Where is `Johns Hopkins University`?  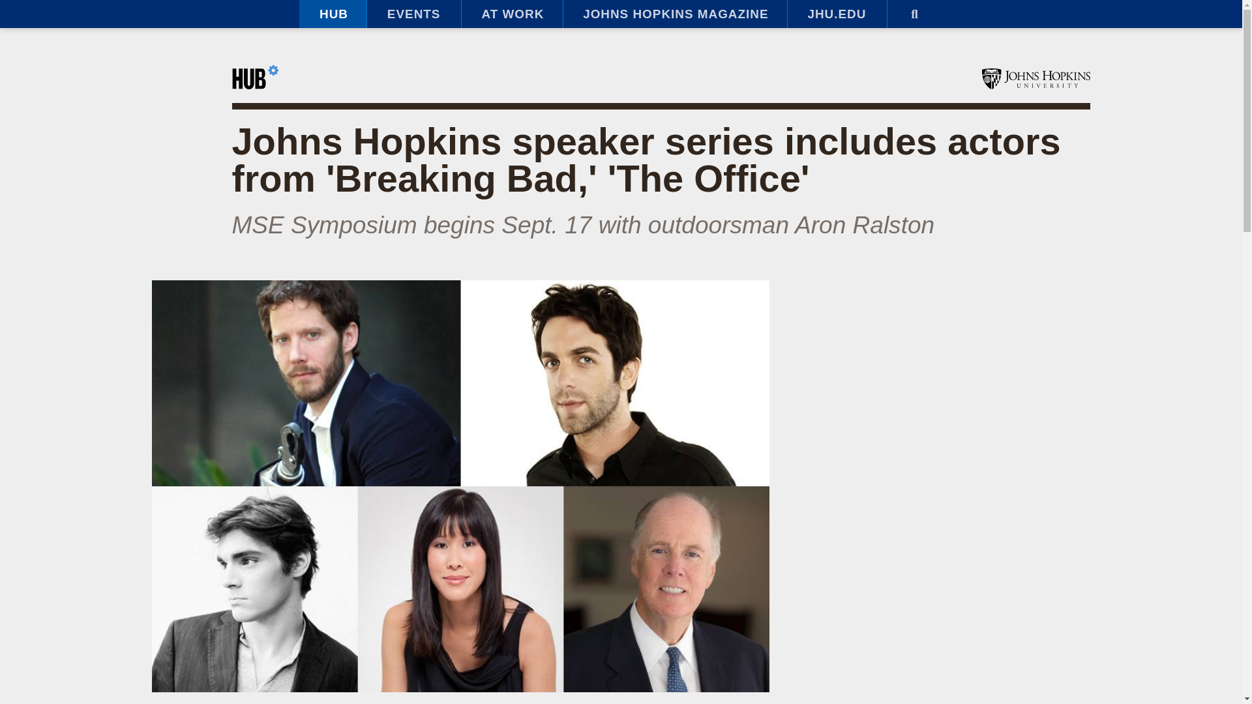
Johns Hopkins University is located at coordinates (1036, 78).